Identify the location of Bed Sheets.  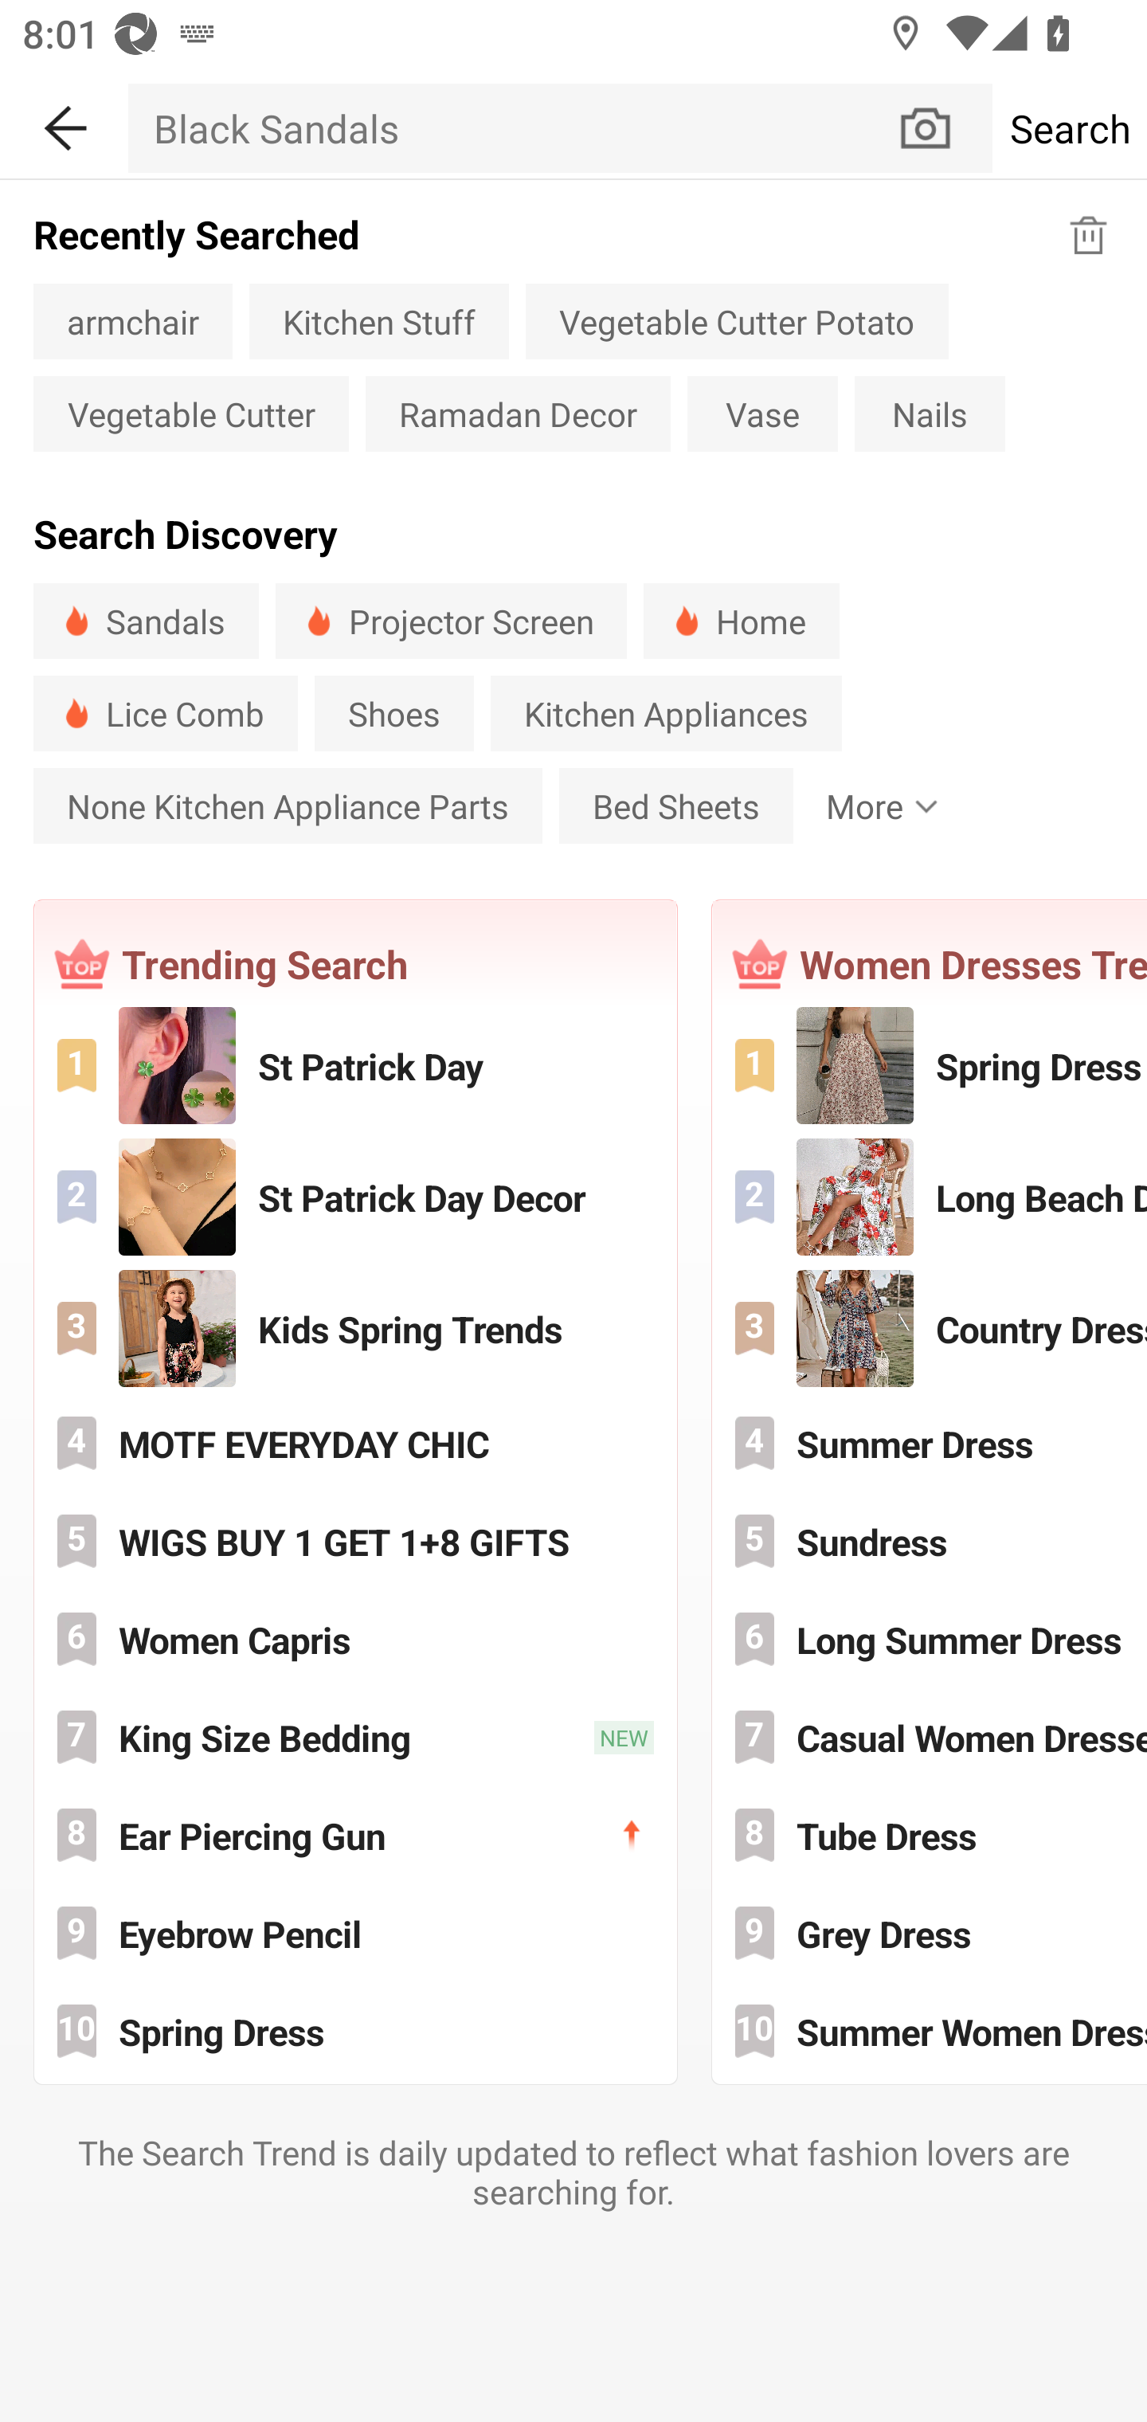
(676, 805).